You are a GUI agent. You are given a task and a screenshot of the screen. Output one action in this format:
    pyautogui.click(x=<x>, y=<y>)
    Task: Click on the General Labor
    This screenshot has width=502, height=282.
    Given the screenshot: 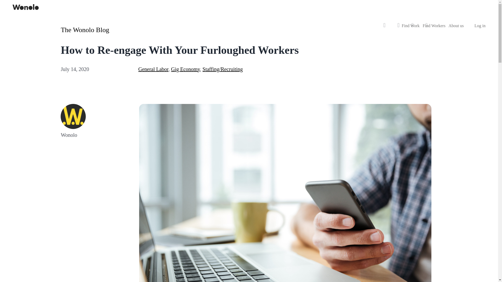 What is the action you would take?
    pyautogui.click(x=153, y=69)
    